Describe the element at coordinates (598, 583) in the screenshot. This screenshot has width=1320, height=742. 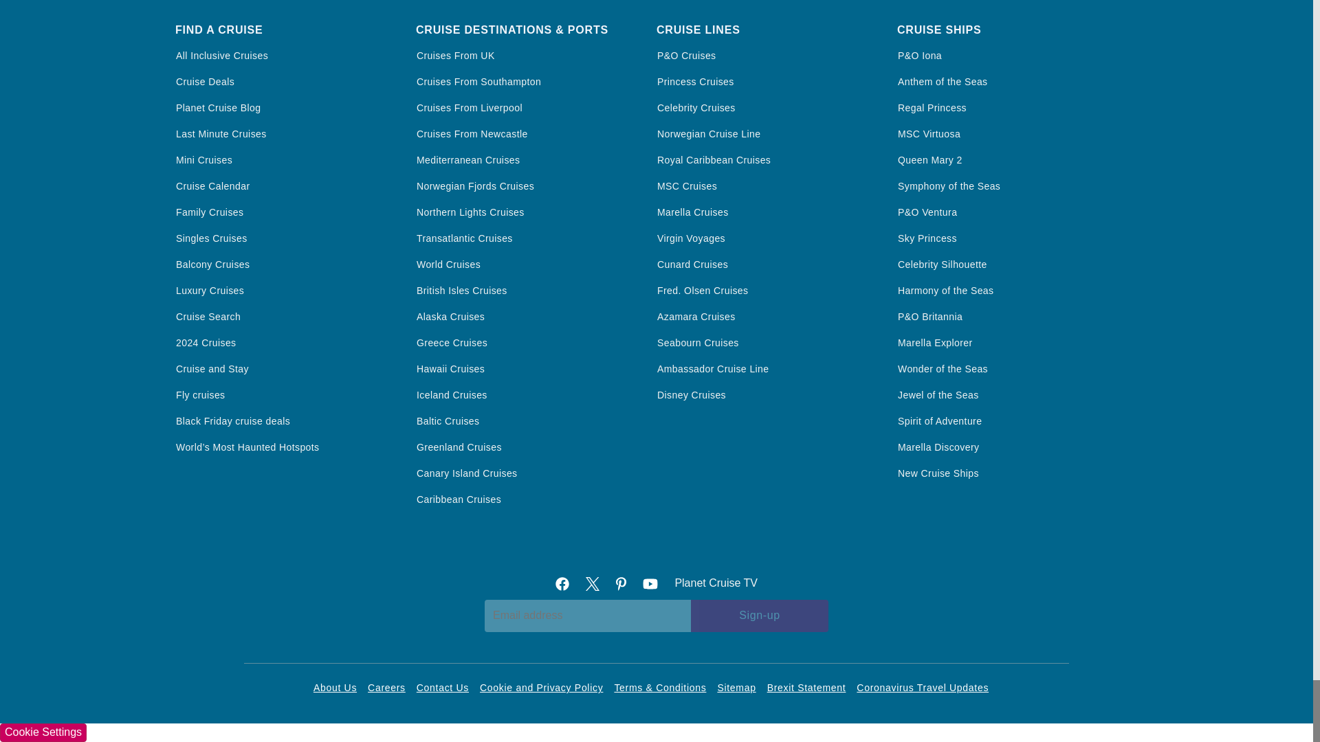
I see `X` at that location.